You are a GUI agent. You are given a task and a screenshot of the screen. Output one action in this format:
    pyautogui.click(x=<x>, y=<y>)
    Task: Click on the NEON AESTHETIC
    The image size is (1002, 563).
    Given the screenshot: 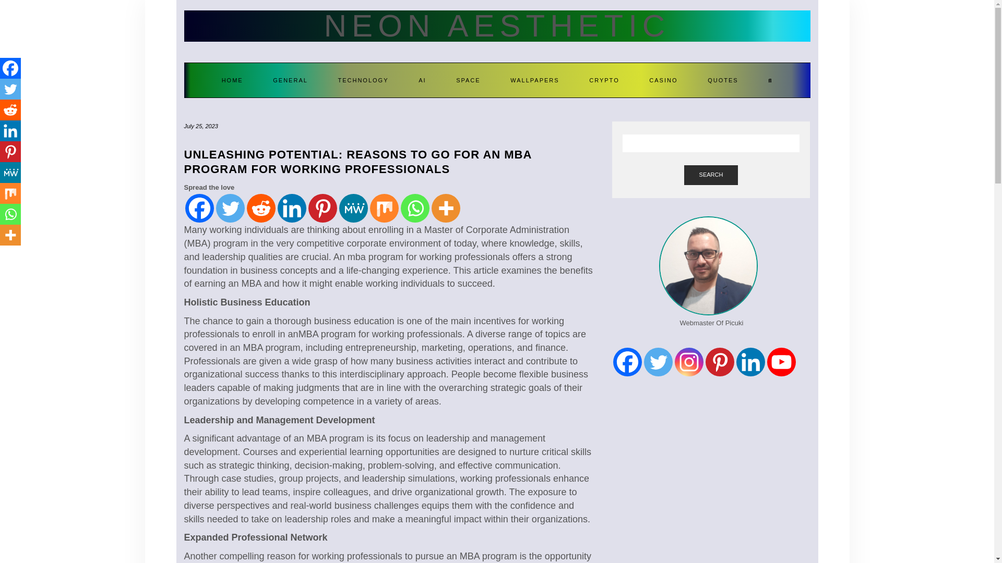 What is the action you would take?
    pyautogui.click(x=497, y=26)
    